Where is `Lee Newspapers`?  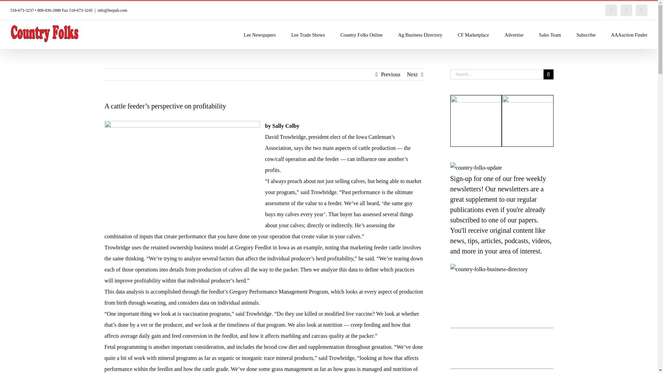
Lee Newspapers is located at coordinates (260, 35).